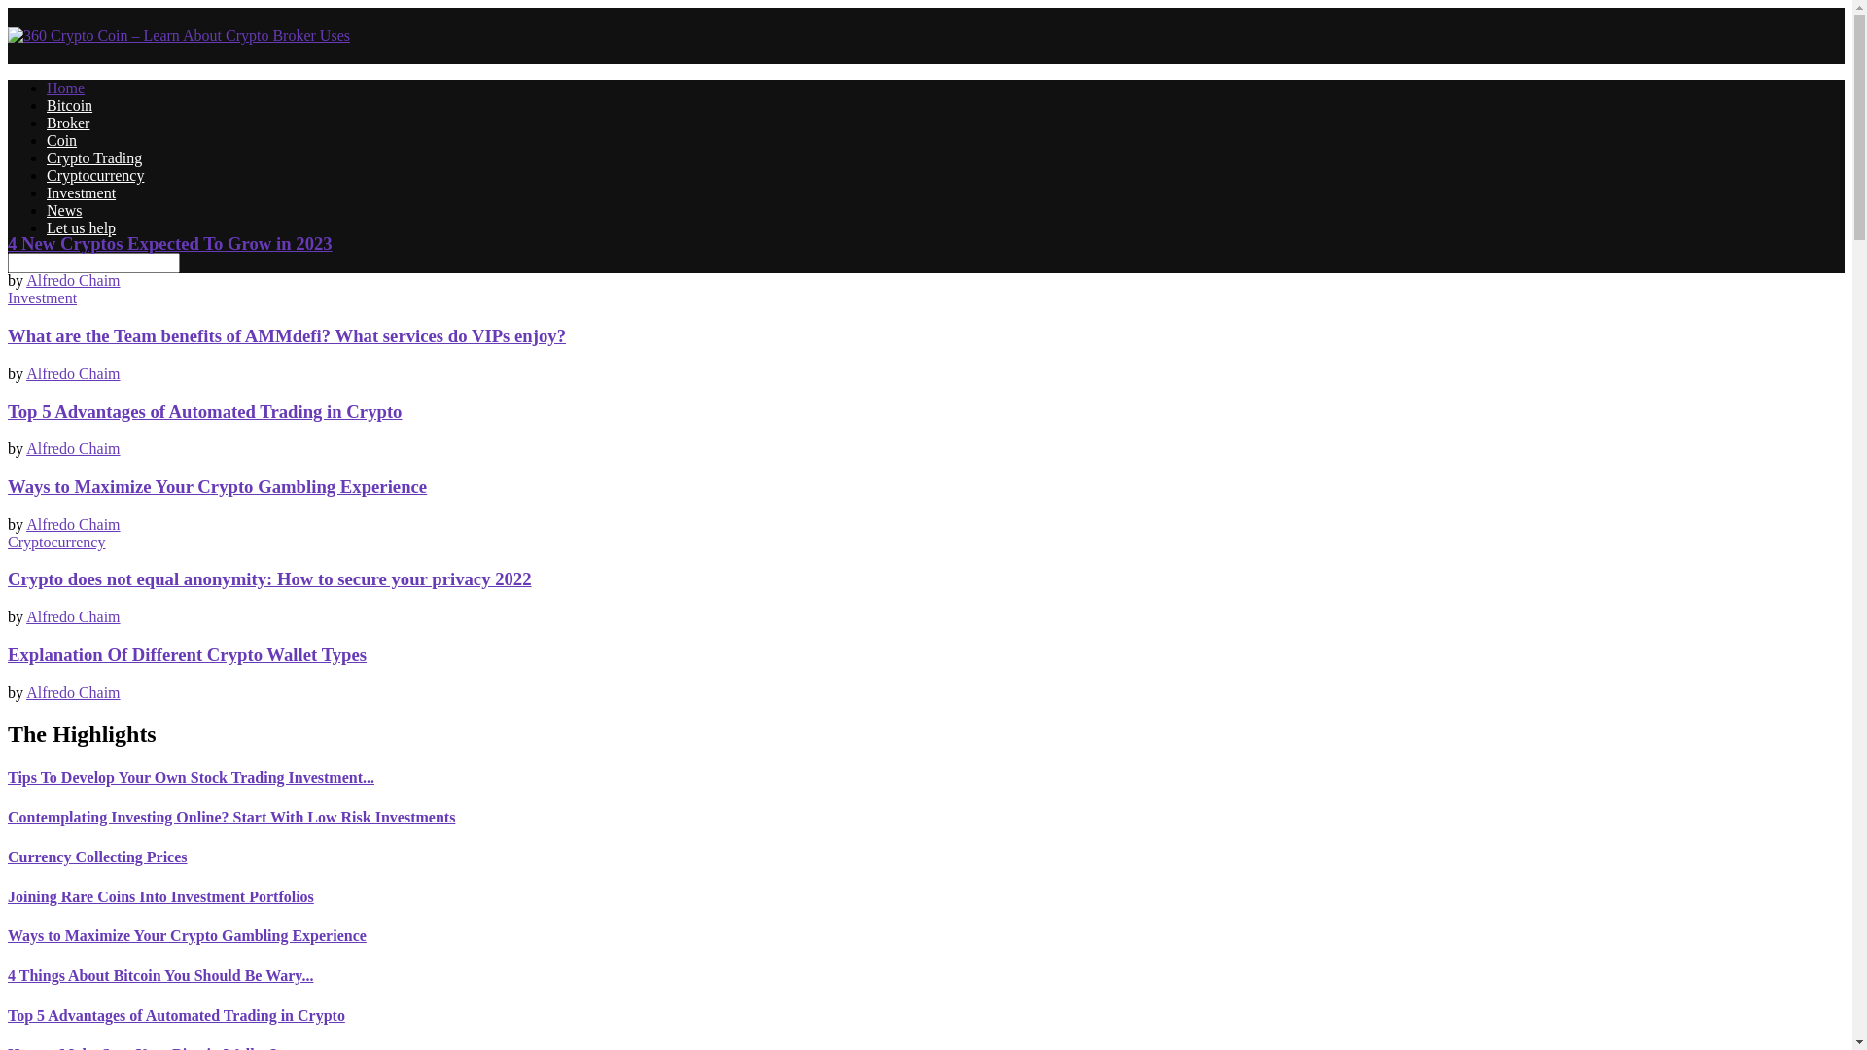 Image resolution: width=1867 pixels, height=1050 pixels. I want to click on Alfredo Chaim, so click(72, 373).